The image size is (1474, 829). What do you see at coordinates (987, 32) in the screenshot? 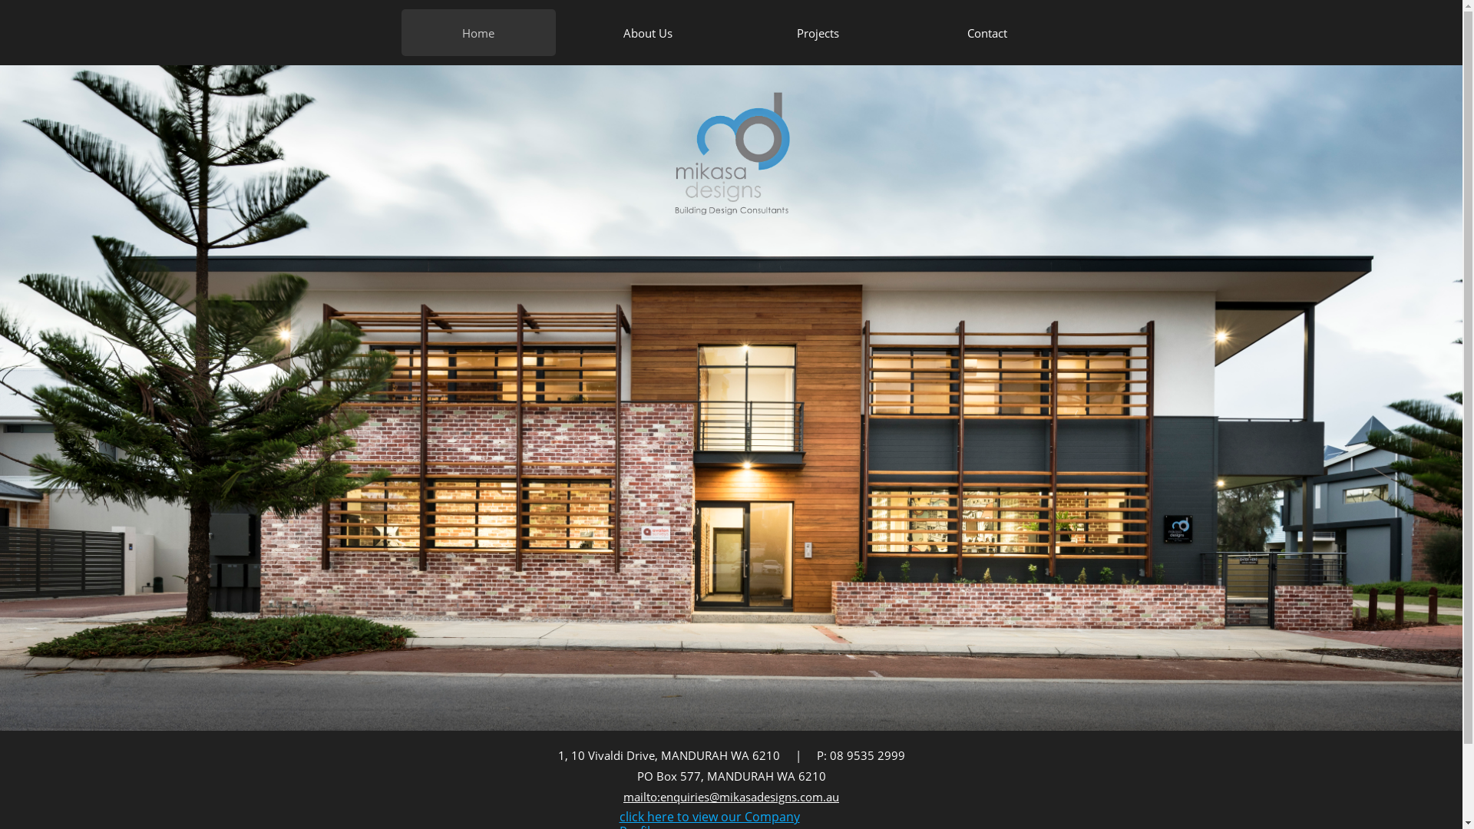
I see `Contact` at bounding box center [987, 32].